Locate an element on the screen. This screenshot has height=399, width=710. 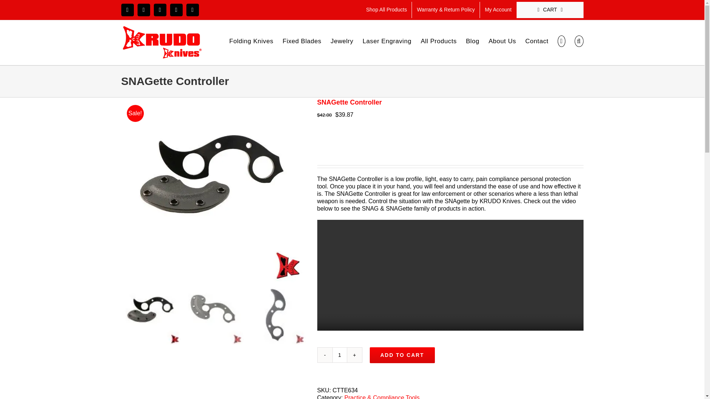
Laser Engraving is located at coordinates (387, 40).